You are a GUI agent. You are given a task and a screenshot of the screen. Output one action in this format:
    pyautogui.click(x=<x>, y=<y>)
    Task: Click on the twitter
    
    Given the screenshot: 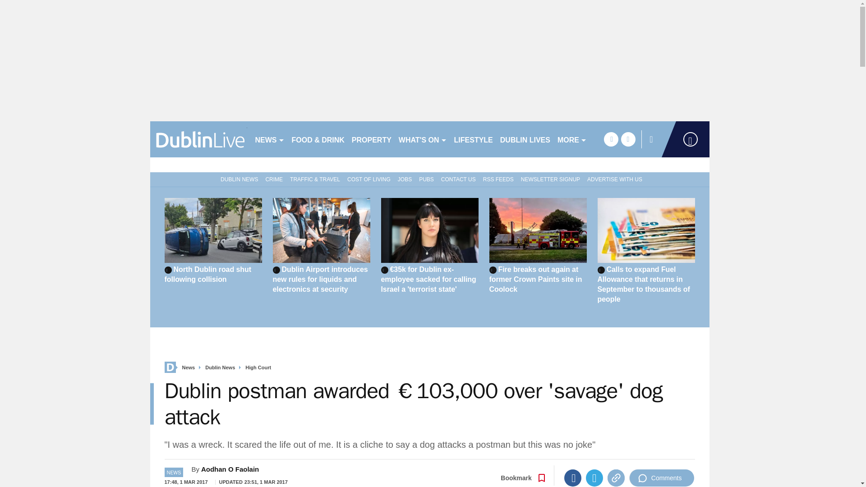 What is the action you would take?
    pyautogui.click(x=628, y=139)
    